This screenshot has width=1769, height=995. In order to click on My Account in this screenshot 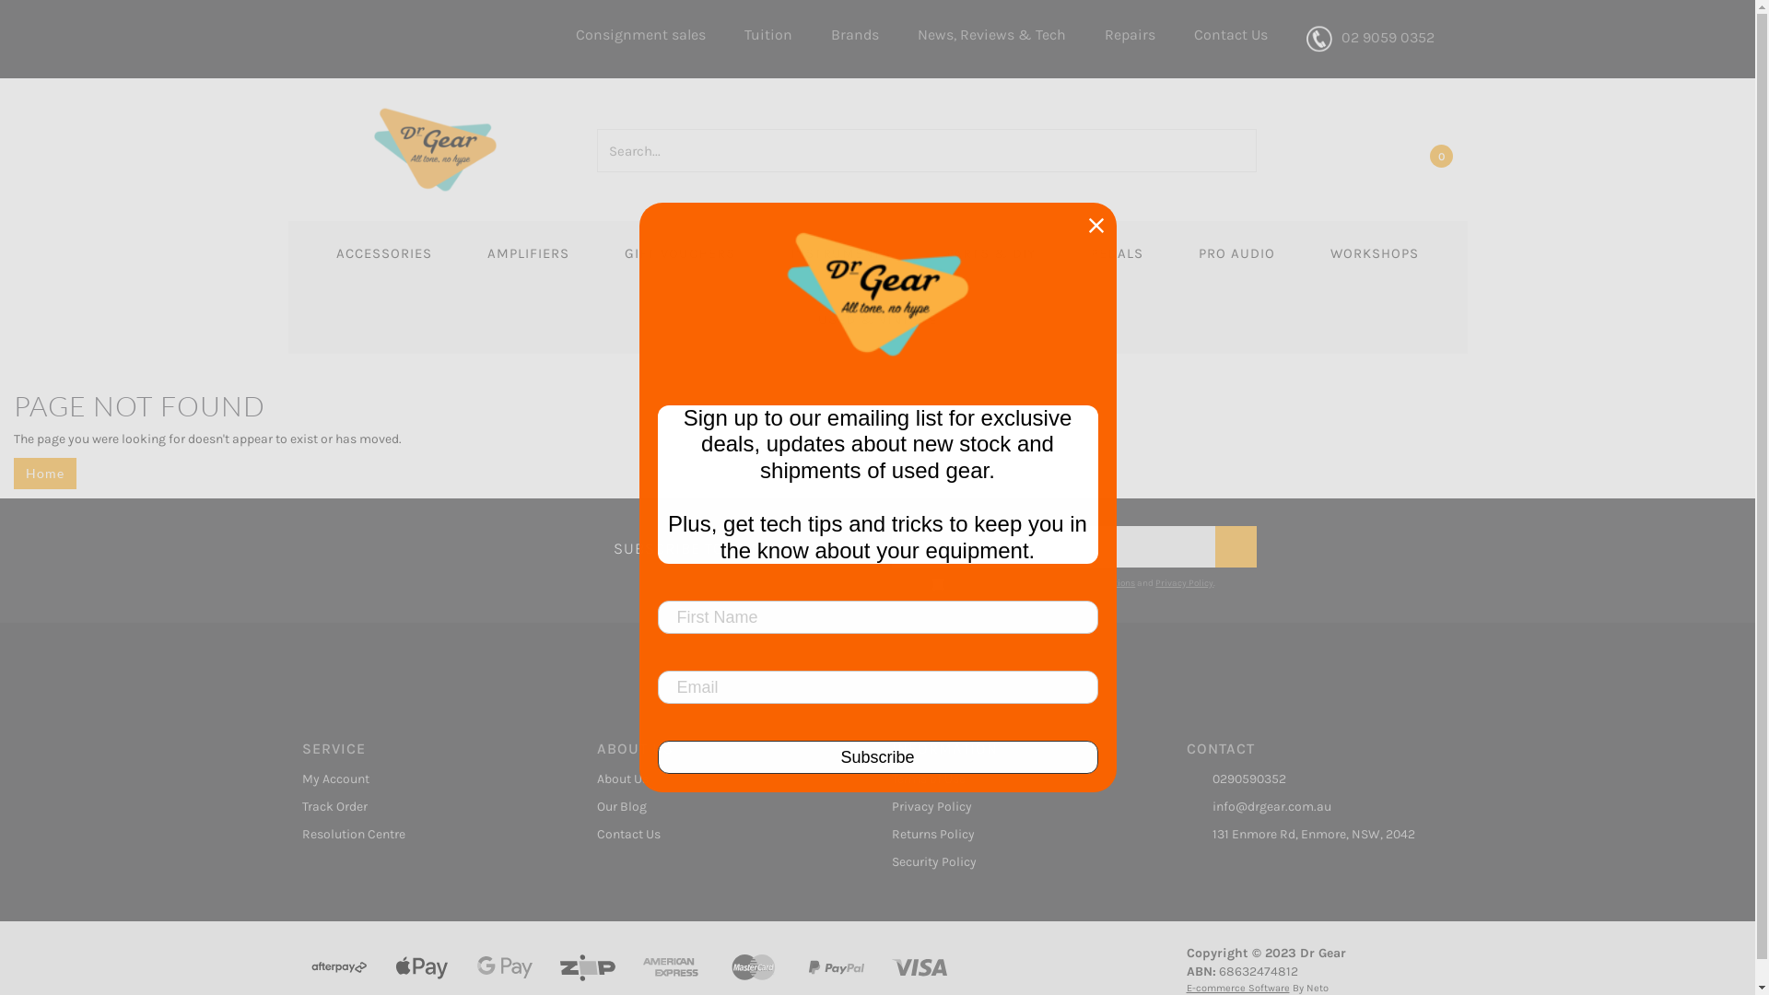, I will do `click(428, 779)`.